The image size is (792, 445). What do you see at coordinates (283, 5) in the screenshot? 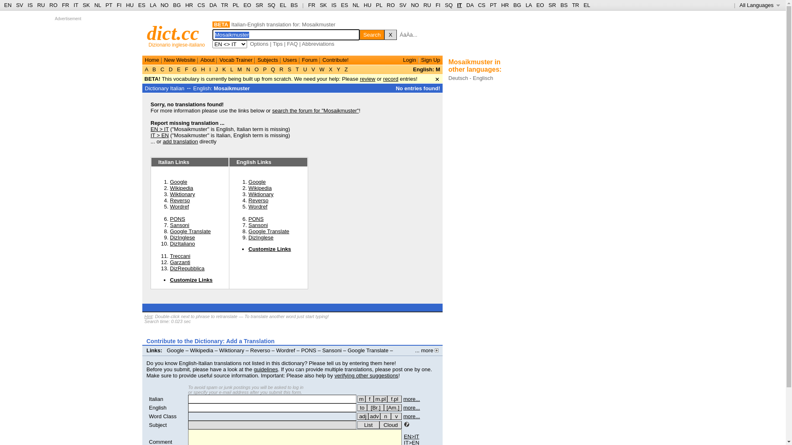
I see `EL` at bounding box center [283, 5].